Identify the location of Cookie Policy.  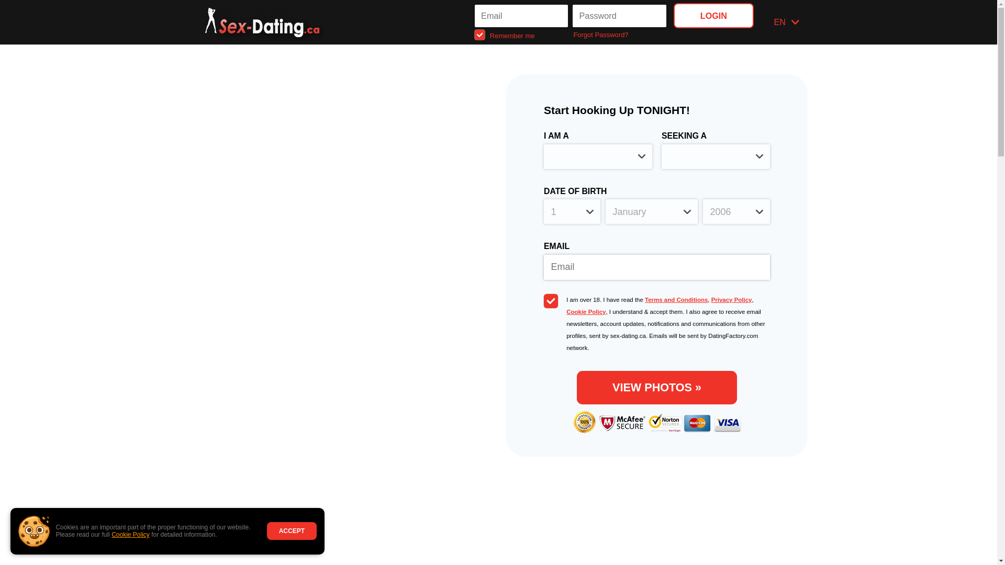
(131, 535).